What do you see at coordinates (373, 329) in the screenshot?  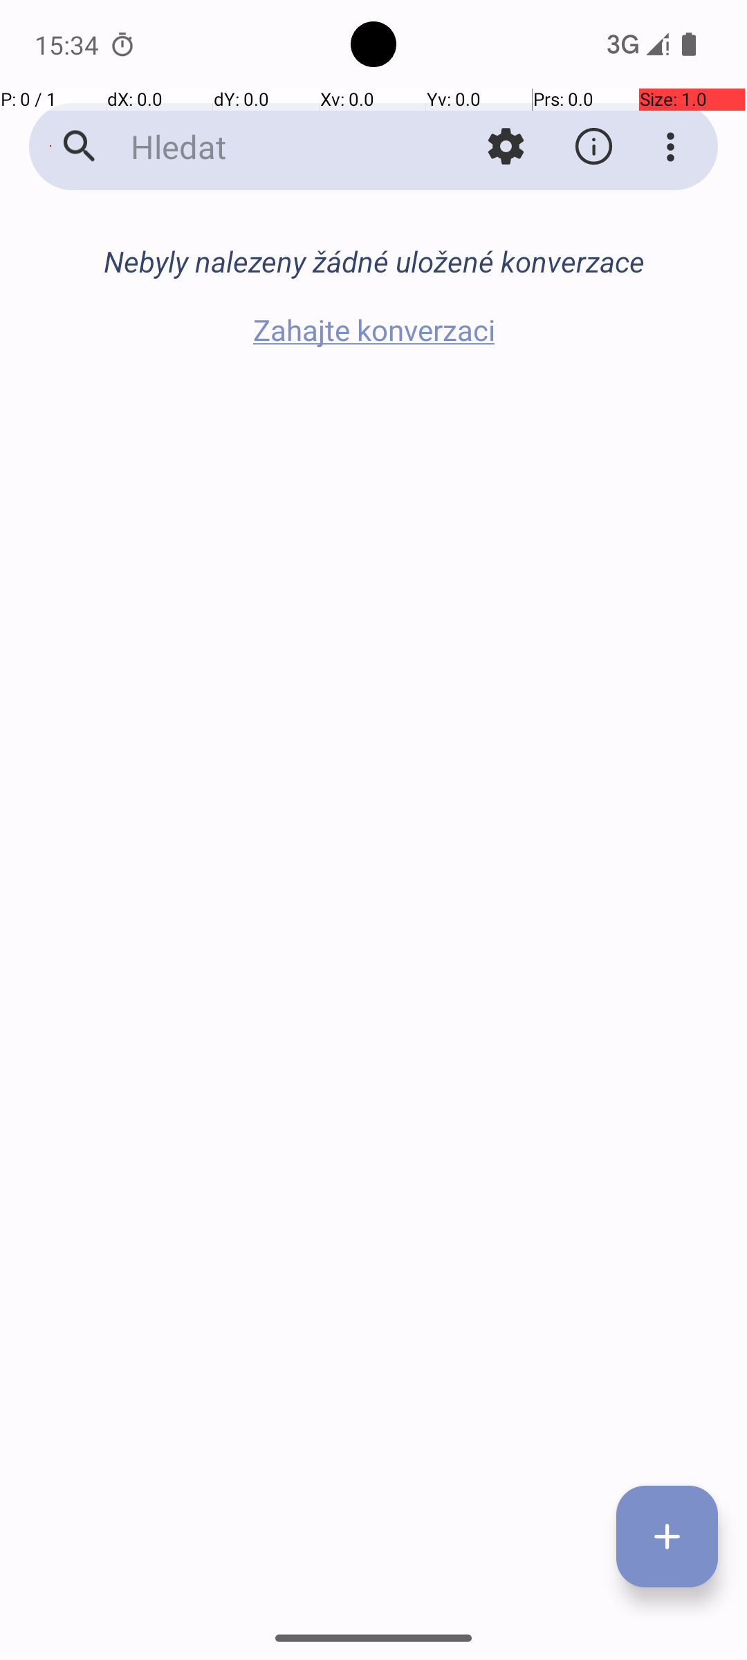 I see `Zahajte konverzaci` at bounding box center [373, 329].